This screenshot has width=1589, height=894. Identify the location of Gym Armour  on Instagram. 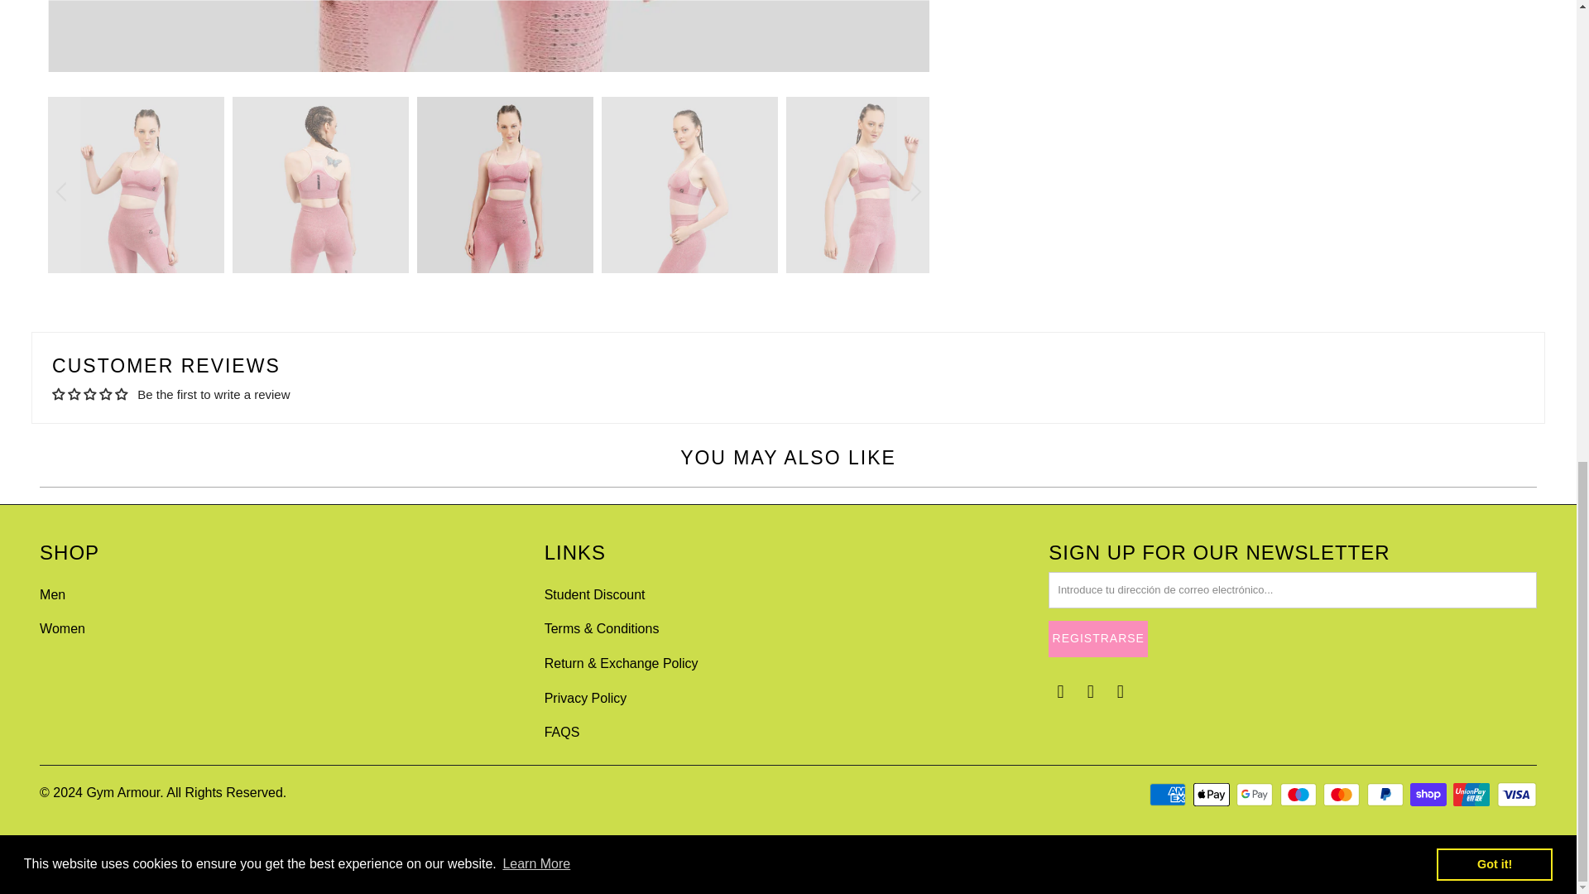
(1091, 692).